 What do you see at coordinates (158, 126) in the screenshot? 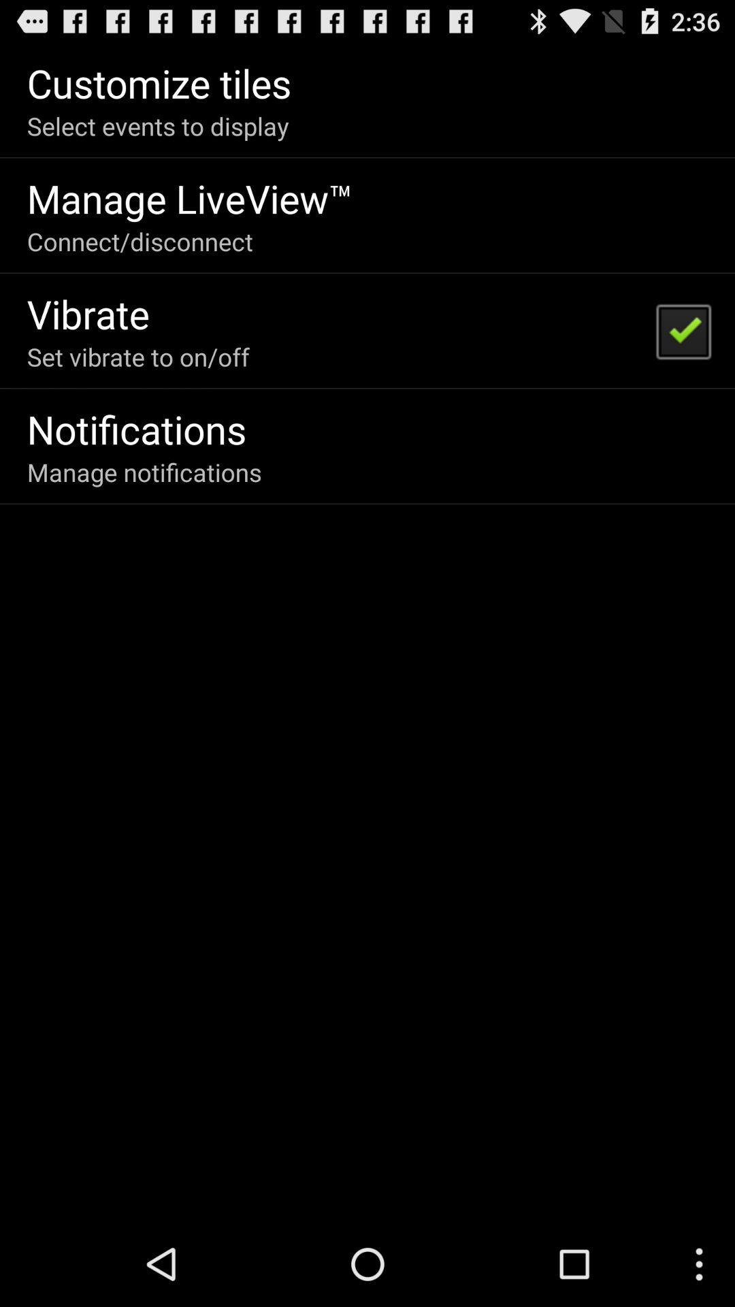
I see `turn on app below customize tiles icon` at bounding box center [158, 126].